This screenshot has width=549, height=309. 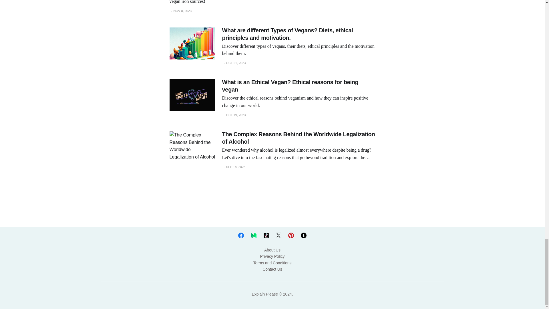 What do you see at coordinates (266, 236) in the screenshot?
I see `TikTok` at bounding box center [266, 236].